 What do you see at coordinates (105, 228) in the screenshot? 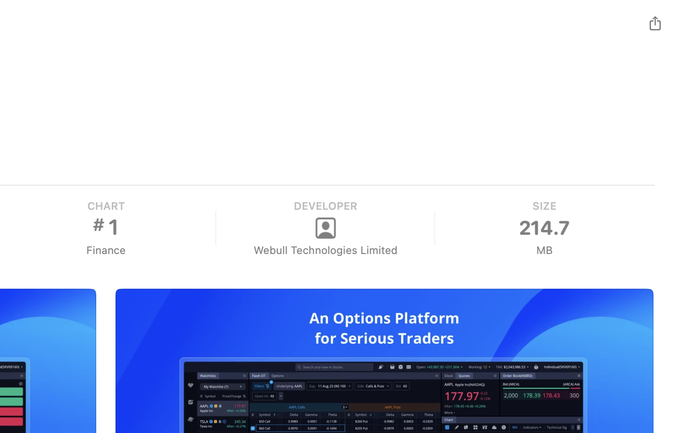
I see `Finance, CHART, 1` at bounding box center [105, 228].